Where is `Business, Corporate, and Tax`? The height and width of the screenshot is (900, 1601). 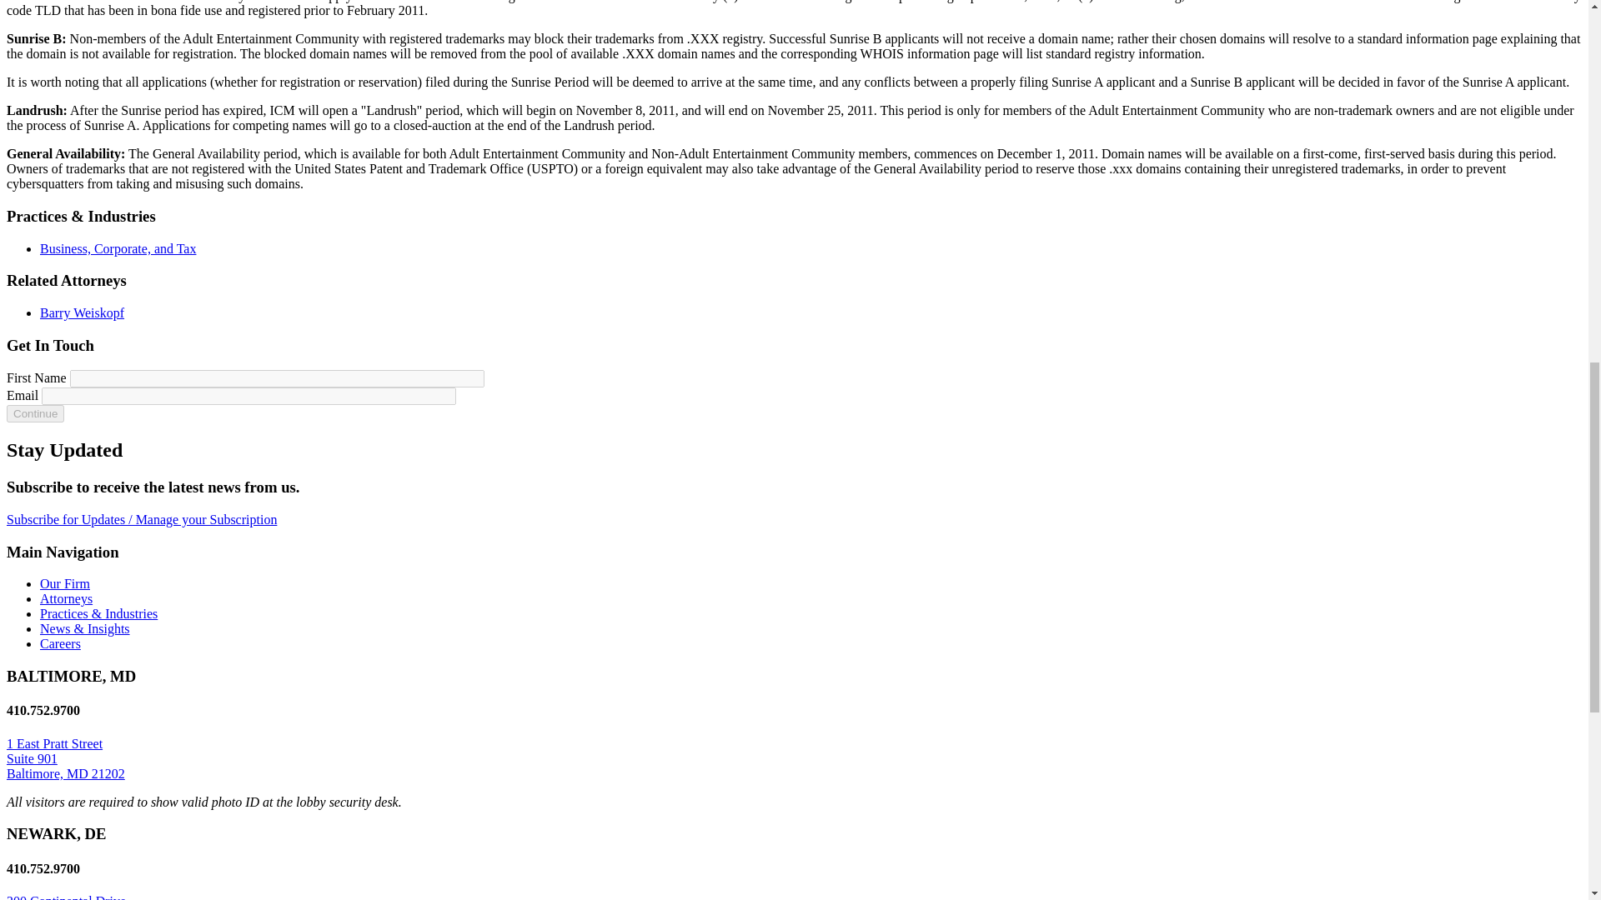
Business, Corporate, and Tax is located at coordinates (118, 248).